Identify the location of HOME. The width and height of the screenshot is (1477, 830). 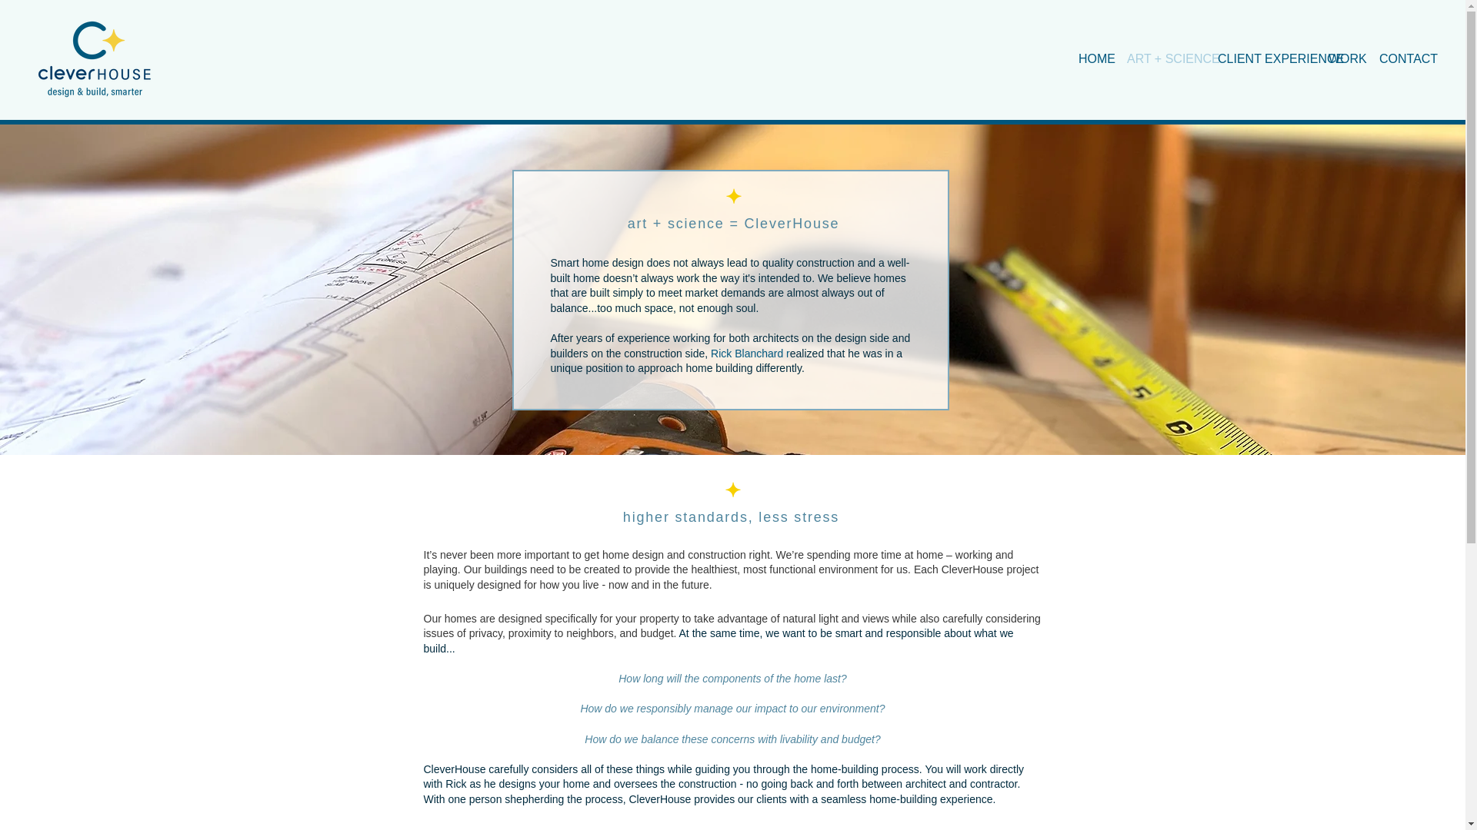
(1091, 58).